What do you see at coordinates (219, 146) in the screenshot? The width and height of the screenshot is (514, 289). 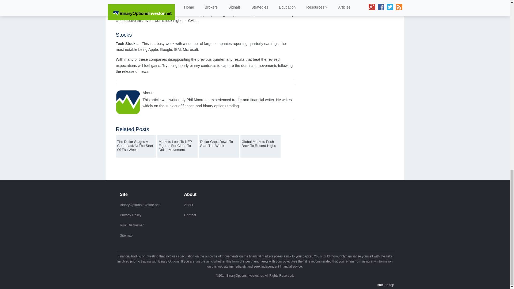 I see `Dollar Gaps Down To Start The Week` at bounding box center [219, 146].